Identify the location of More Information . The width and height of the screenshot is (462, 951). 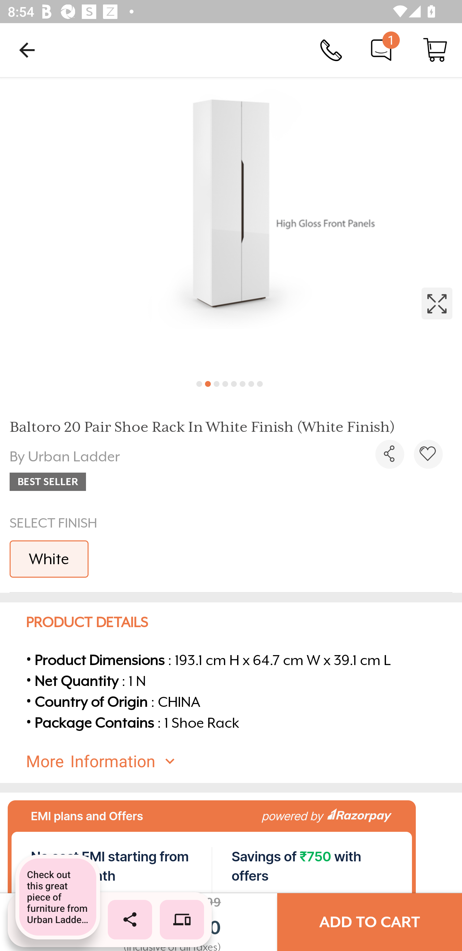
(240, 761).